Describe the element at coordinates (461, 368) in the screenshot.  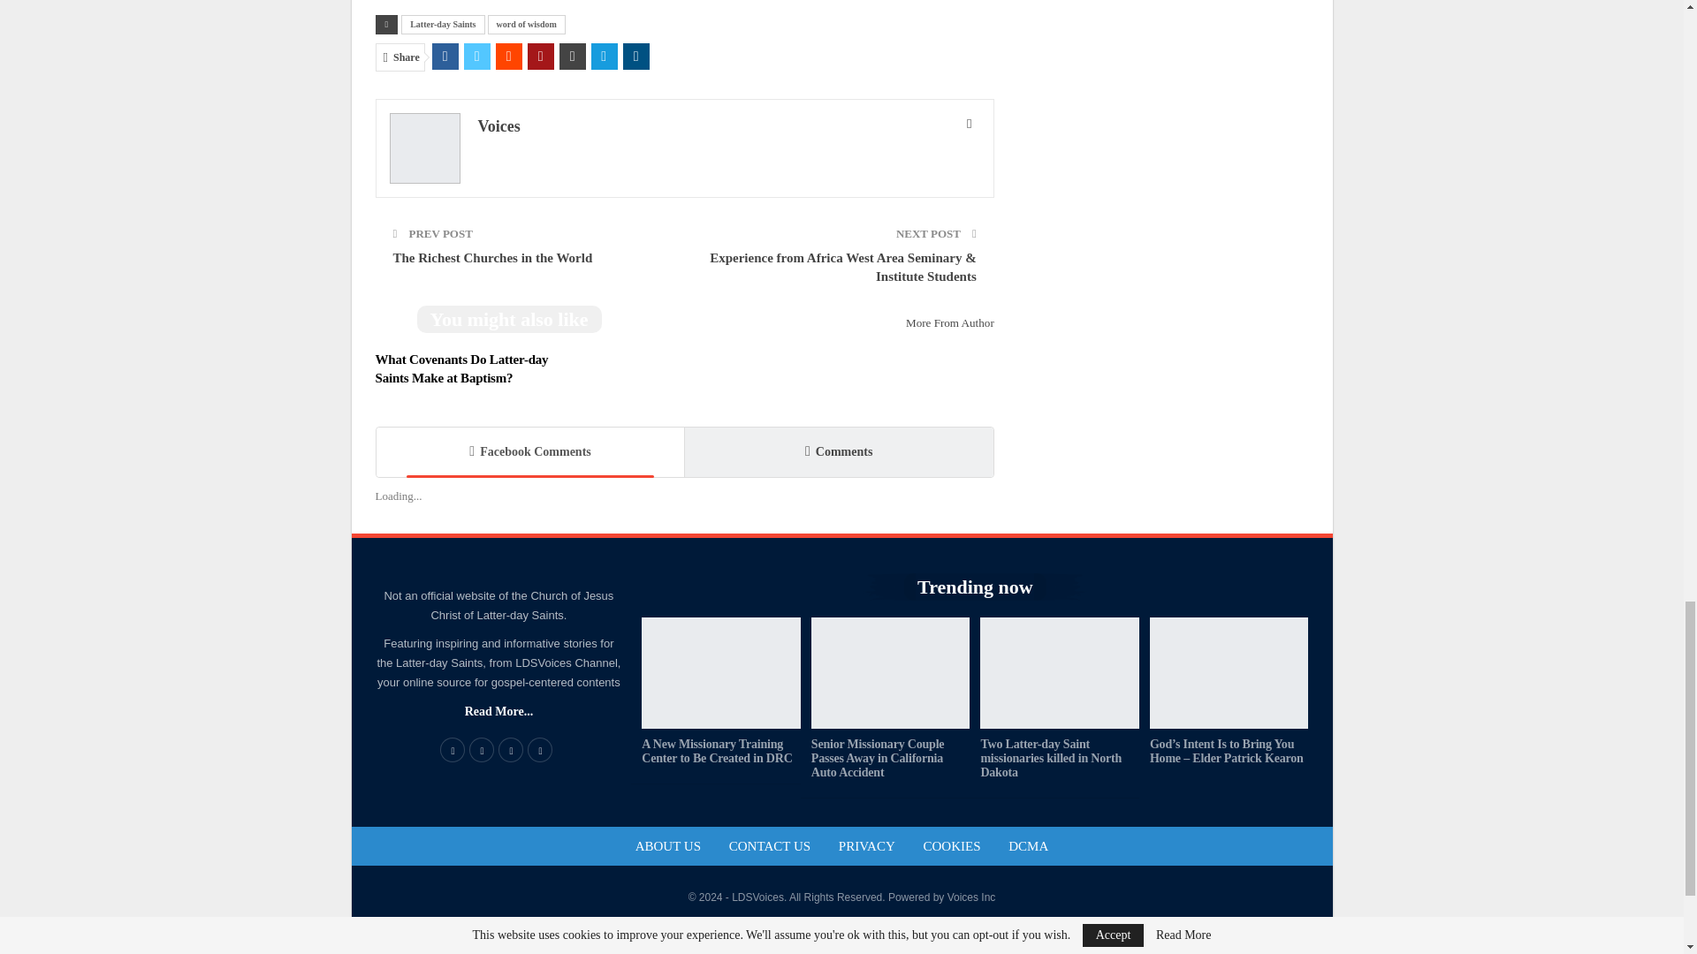
I see `What Covenants Do Latter-day Saints Make at Baptism?` at that location.